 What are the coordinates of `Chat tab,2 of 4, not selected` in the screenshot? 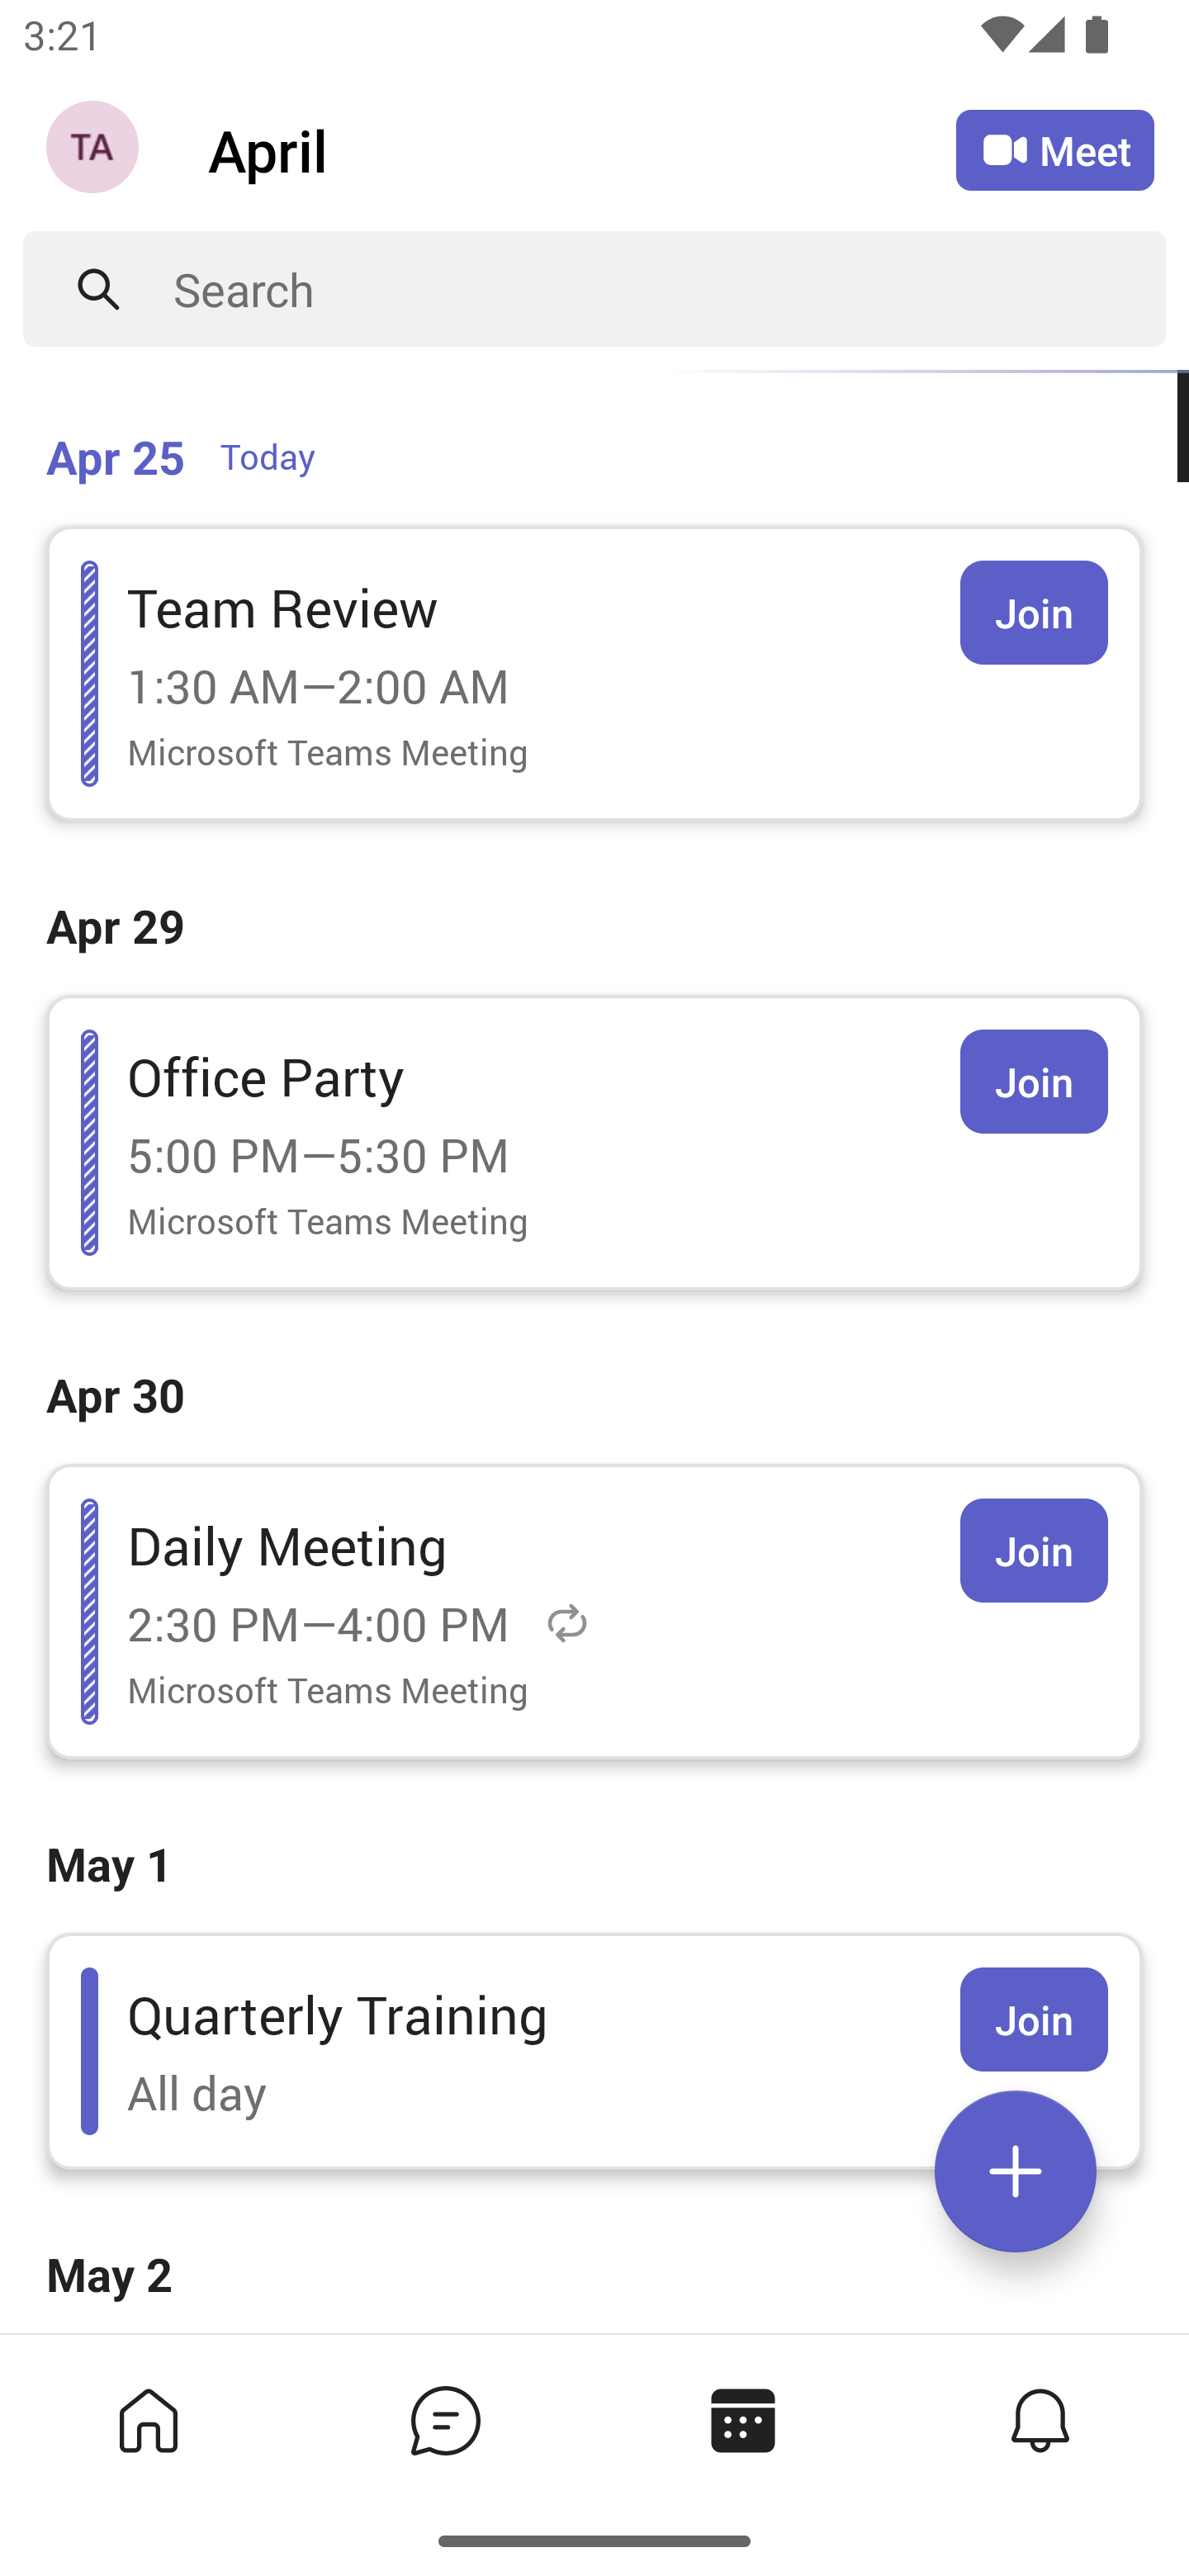 It's located at (446, 2419).